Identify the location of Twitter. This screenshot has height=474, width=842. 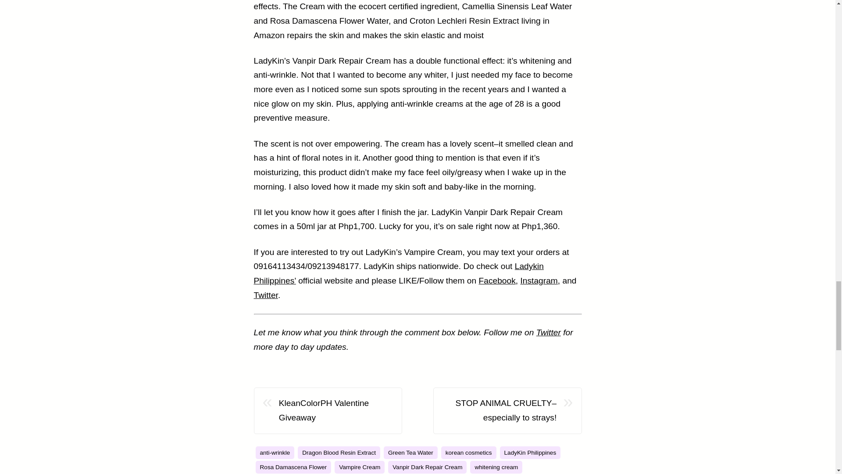
(265, 295).